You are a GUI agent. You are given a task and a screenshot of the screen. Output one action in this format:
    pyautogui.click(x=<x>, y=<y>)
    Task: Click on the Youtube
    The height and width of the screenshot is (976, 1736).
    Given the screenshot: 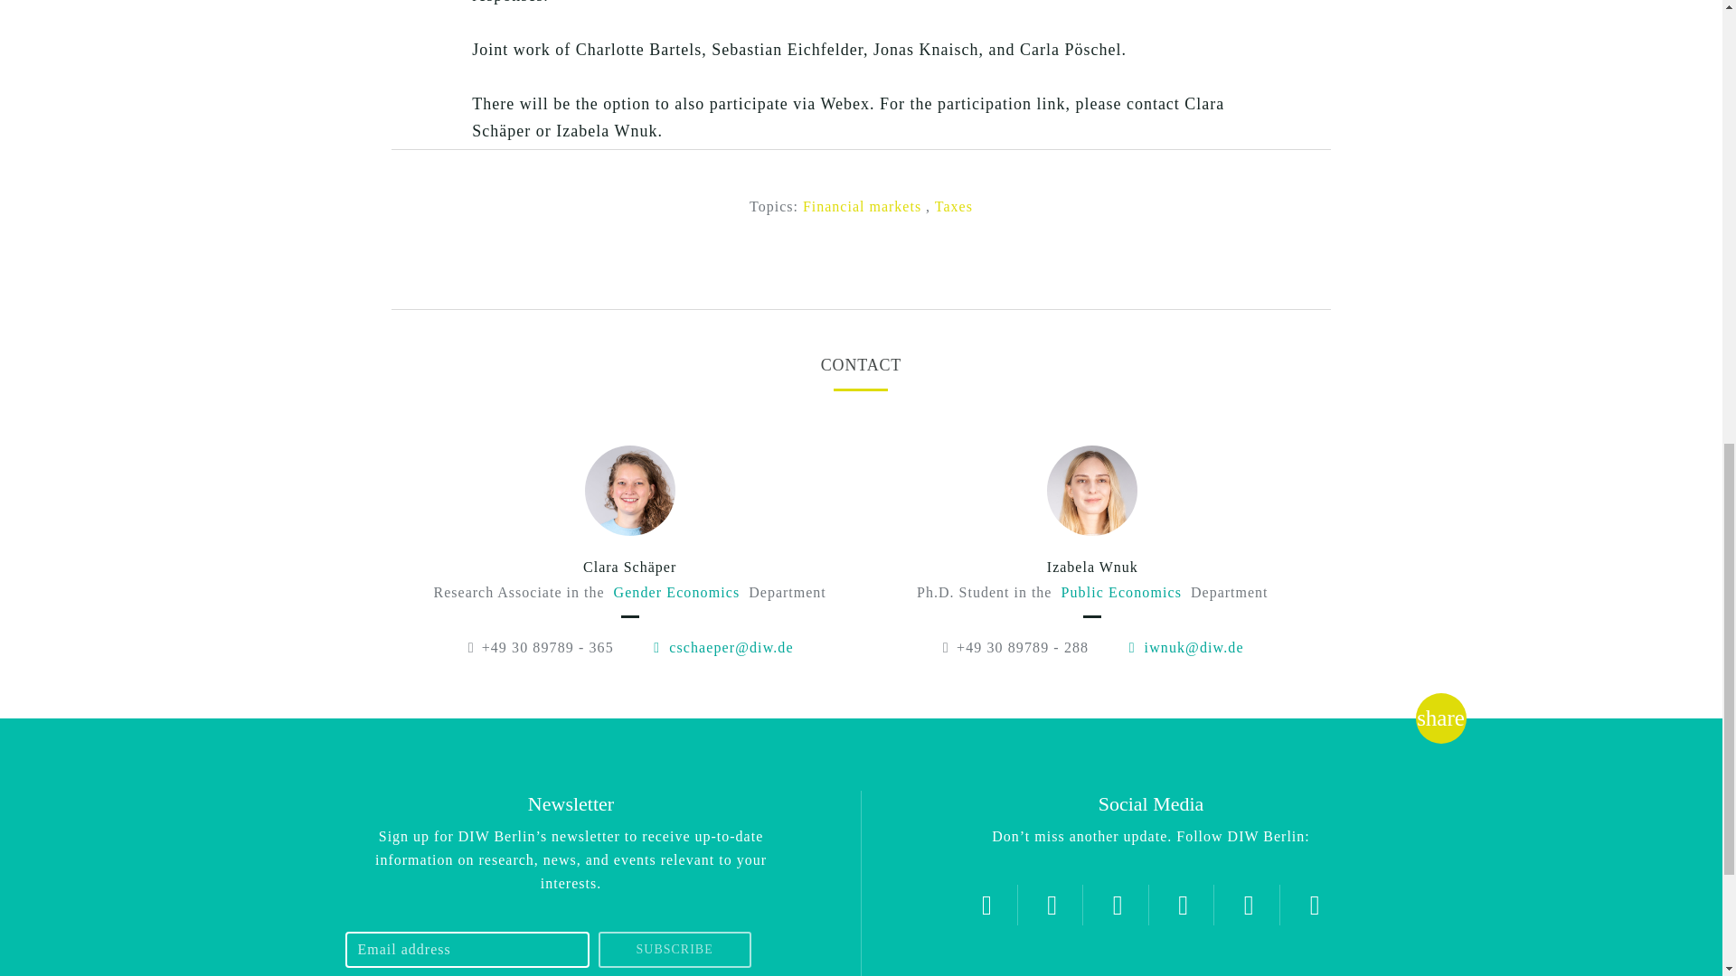 What is the action you would take?
    pyautogui.click(x=1183, y=904)
    